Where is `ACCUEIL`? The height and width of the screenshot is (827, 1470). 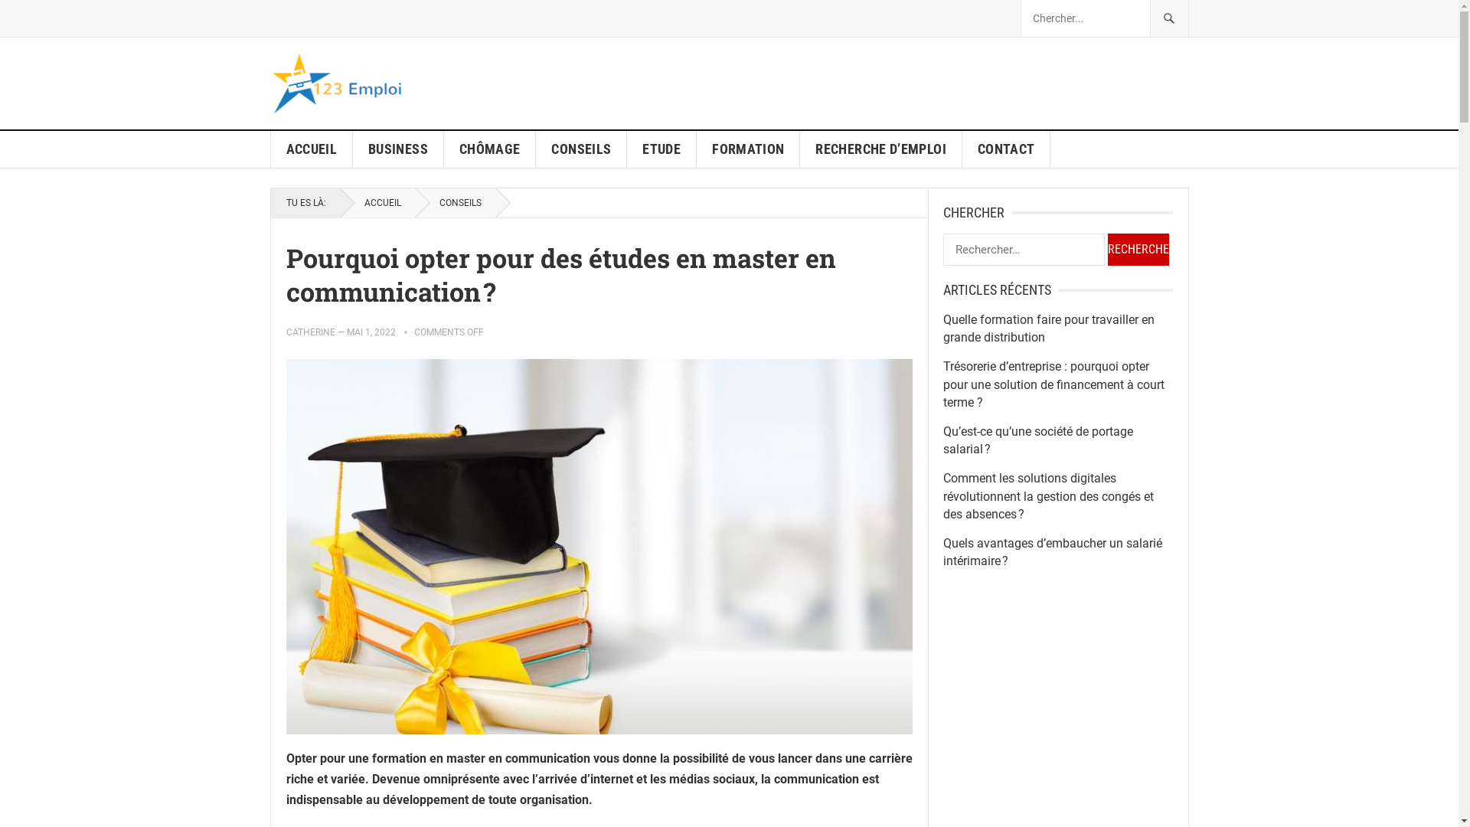 ACCUEIL is located at coordinates (312, 149).